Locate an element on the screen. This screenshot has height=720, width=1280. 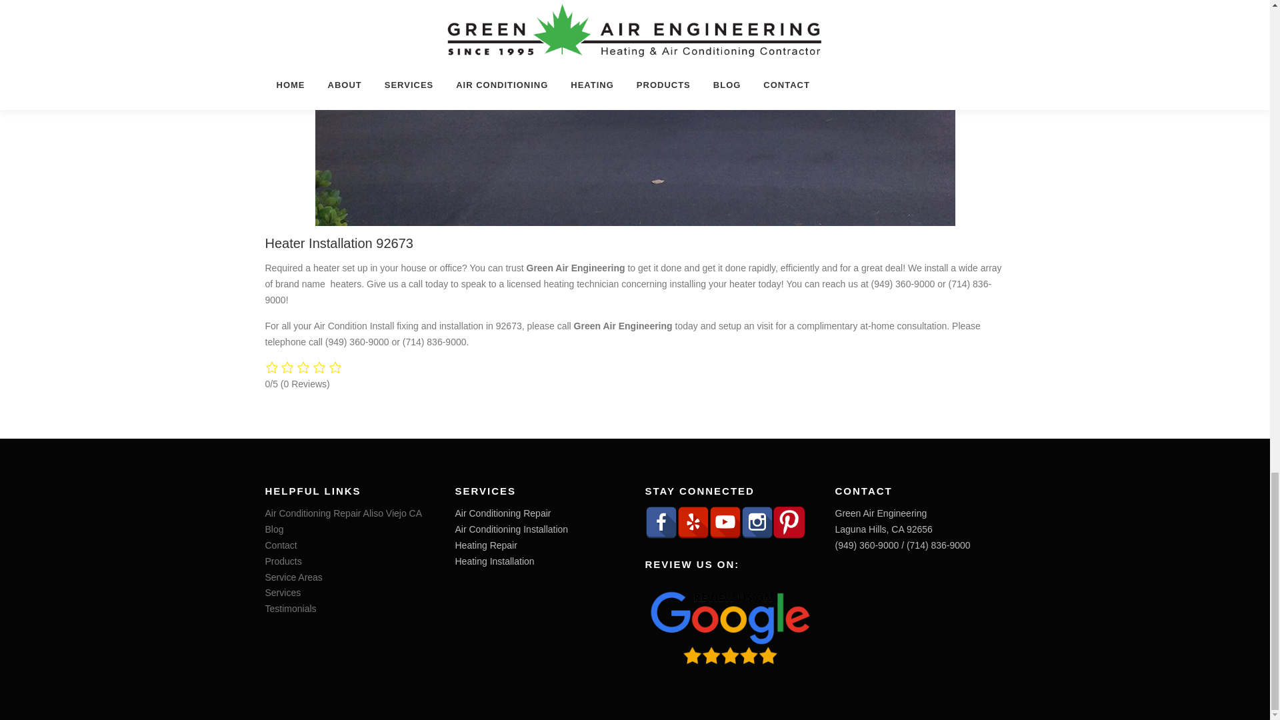
Service Areas is located at coordinates (293, 577).